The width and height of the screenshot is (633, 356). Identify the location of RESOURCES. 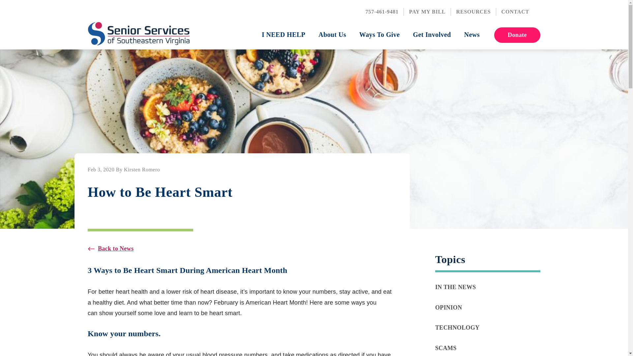
(473, 12).